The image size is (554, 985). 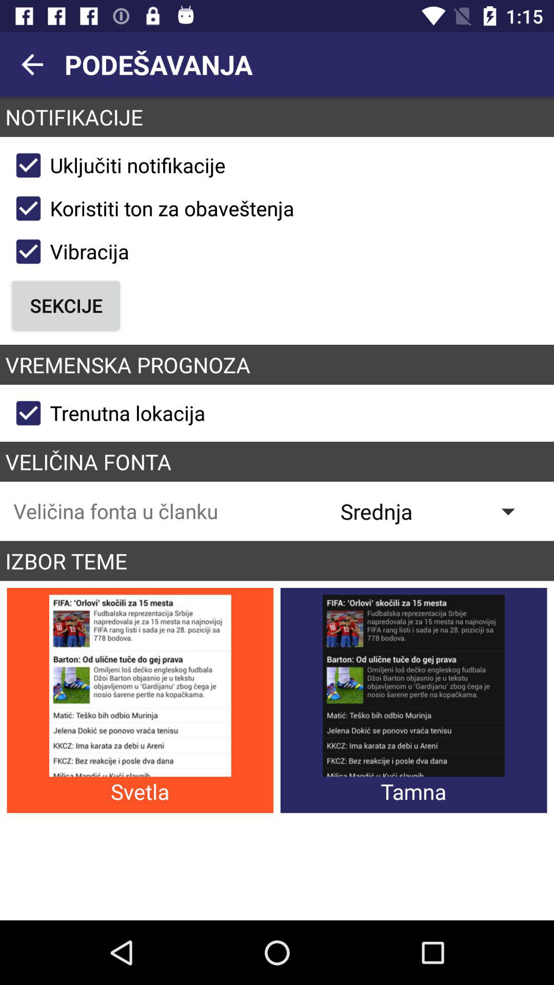 I want to click on launch the trenutna lokacija checkbox, so click(x=106, y=413).